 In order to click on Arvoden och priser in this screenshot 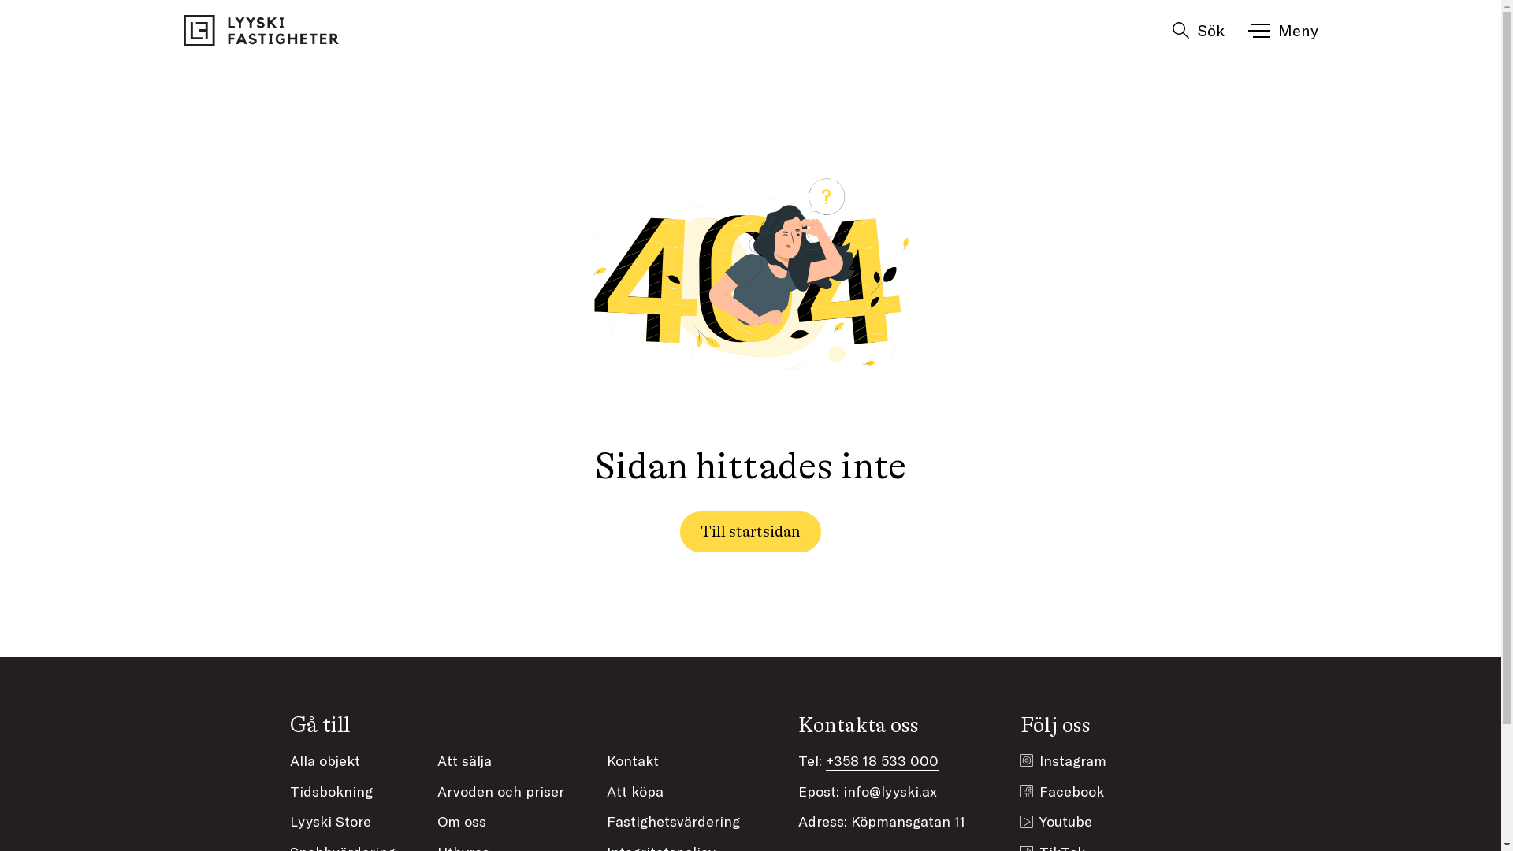, I will do `click(501, 791)`.